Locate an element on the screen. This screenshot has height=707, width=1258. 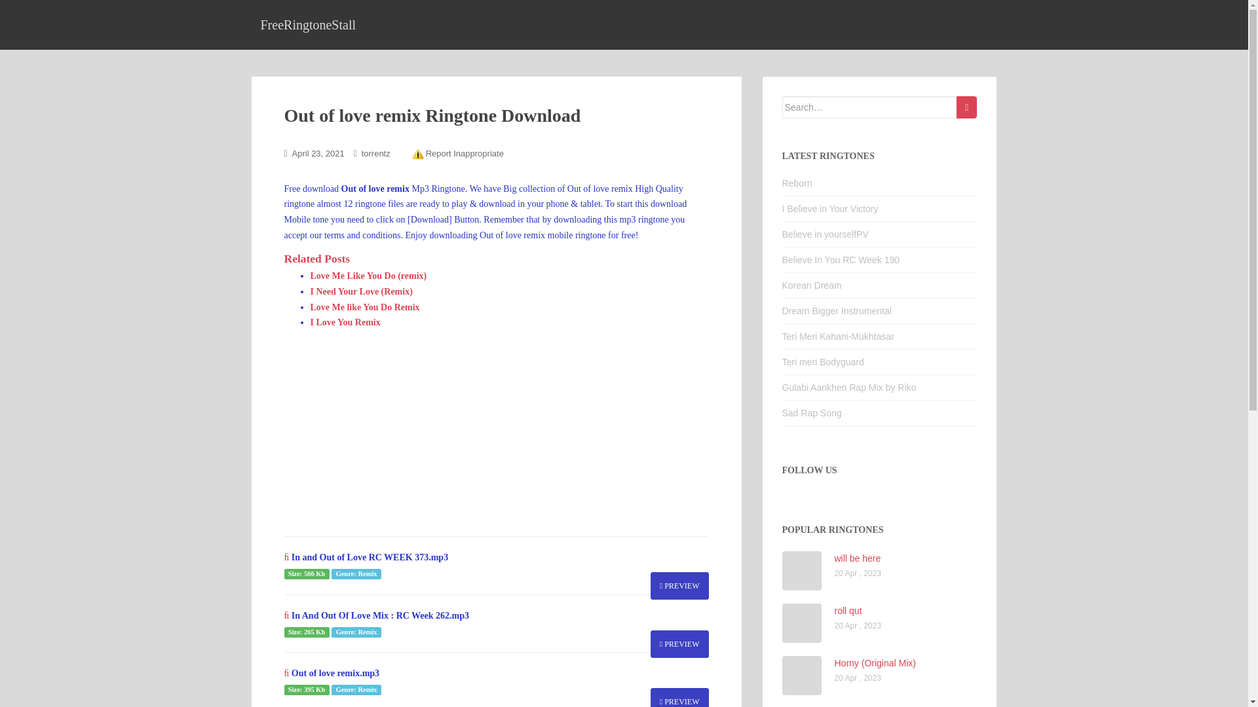
FreeRingtoneStall is located at coordinates (308, 24).